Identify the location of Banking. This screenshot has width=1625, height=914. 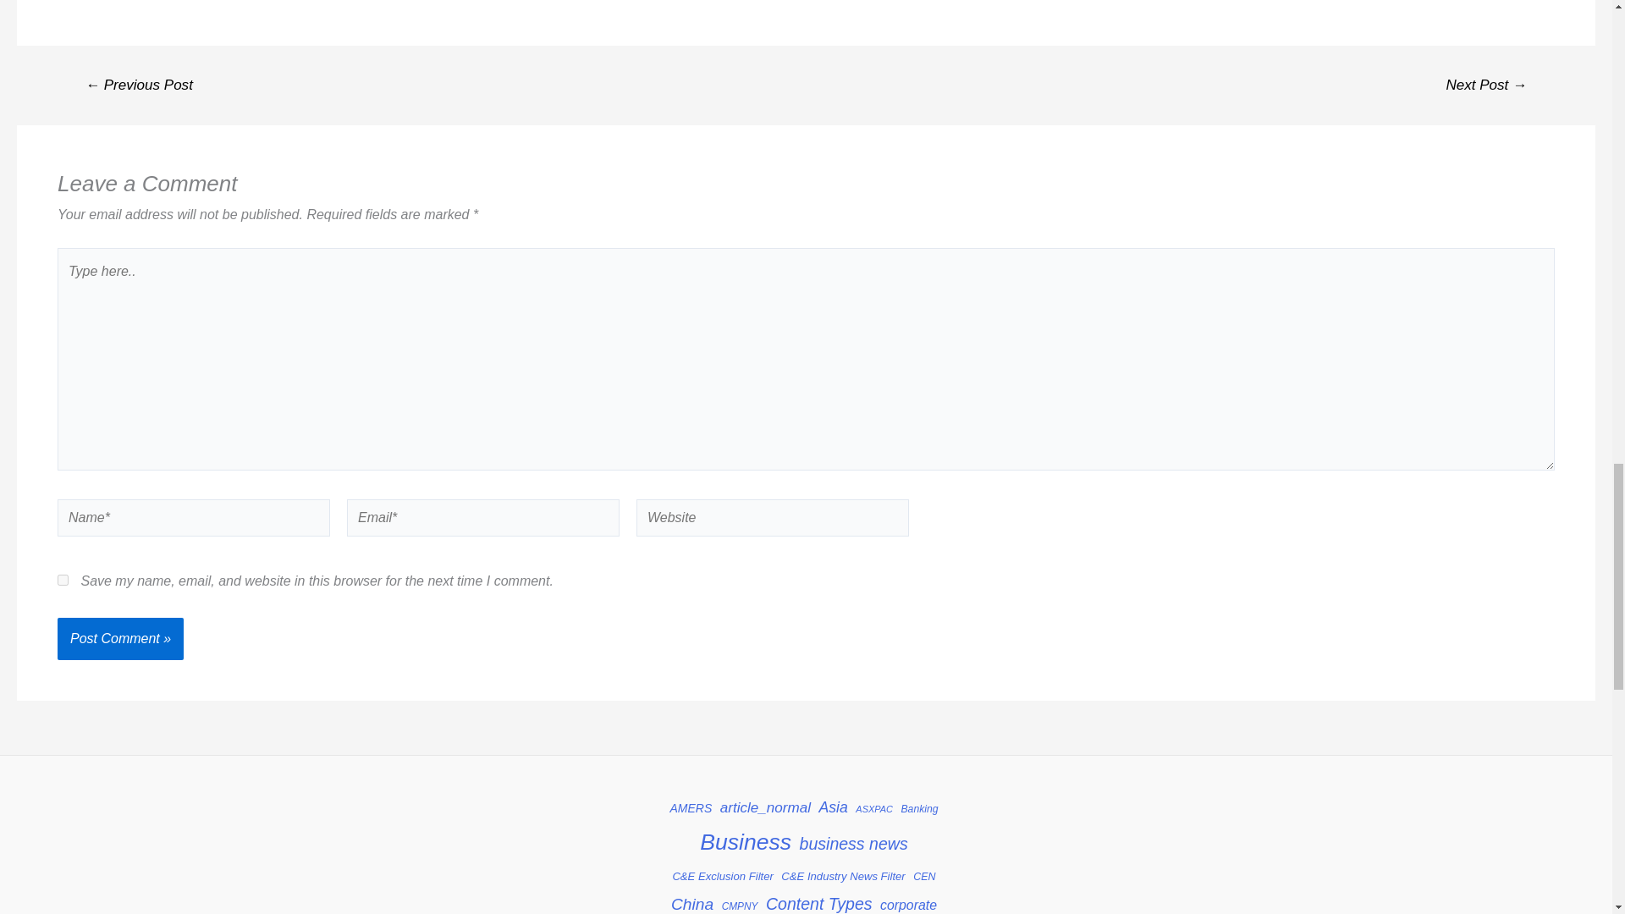
(918, 809).